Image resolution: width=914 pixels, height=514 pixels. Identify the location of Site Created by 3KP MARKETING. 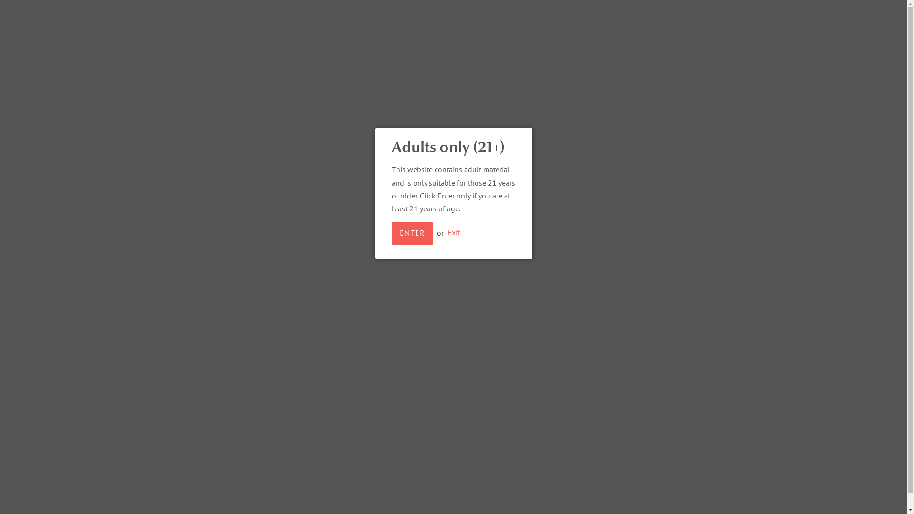
(499, 477).